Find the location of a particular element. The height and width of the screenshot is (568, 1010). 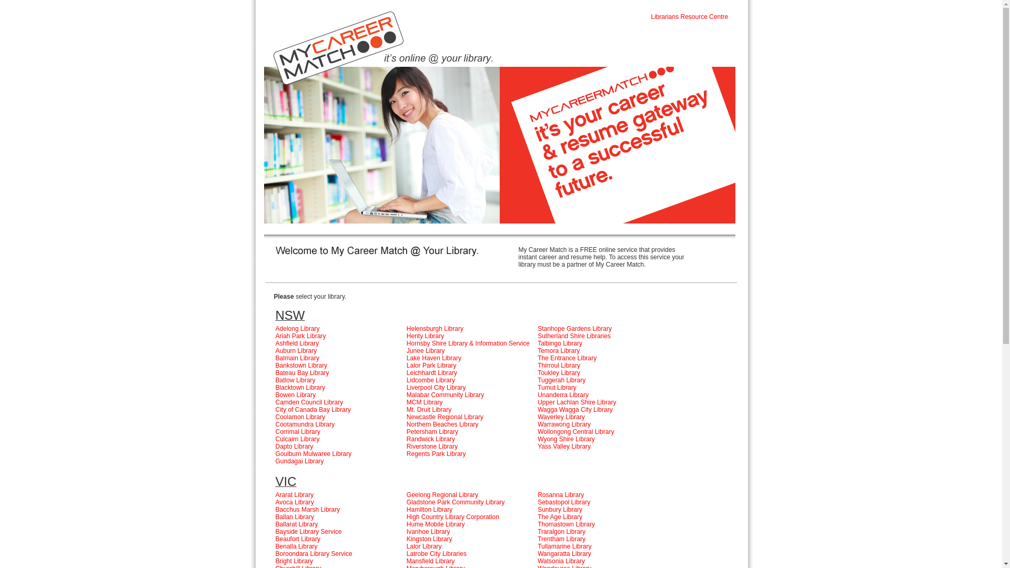

Goulburn Mulwaree Library is located at coordinates (314, 454).